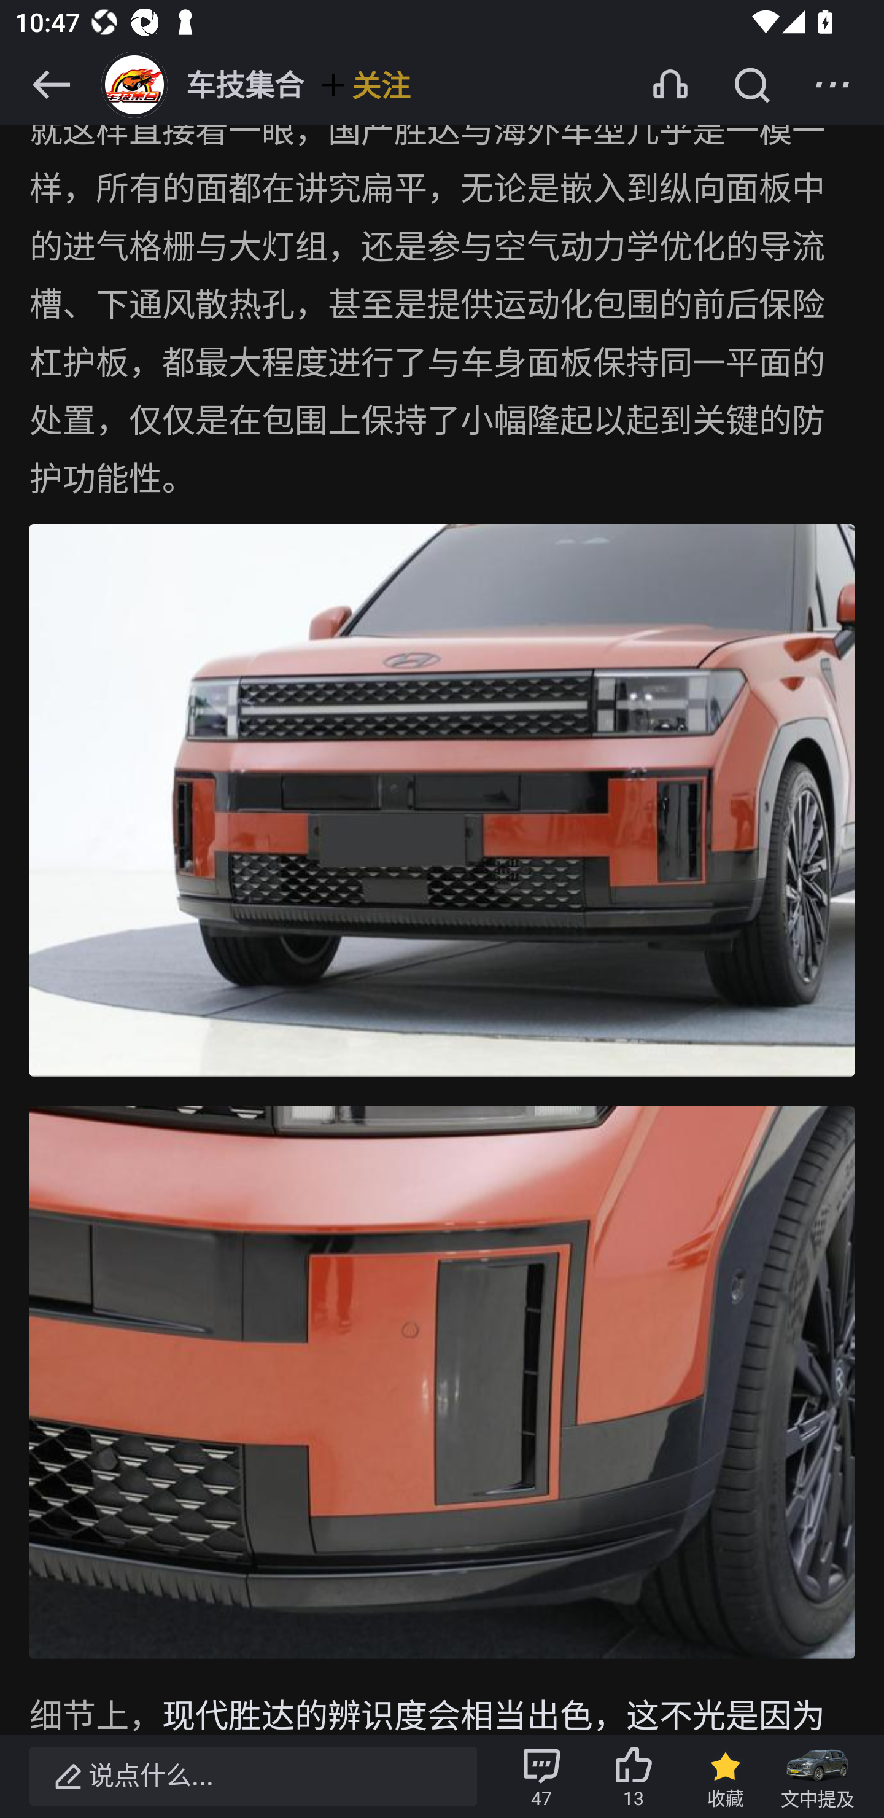  What do you see at coordinates (200, 84) in the screenshot?
I see `车技集合` at bounding box center [200, 84].